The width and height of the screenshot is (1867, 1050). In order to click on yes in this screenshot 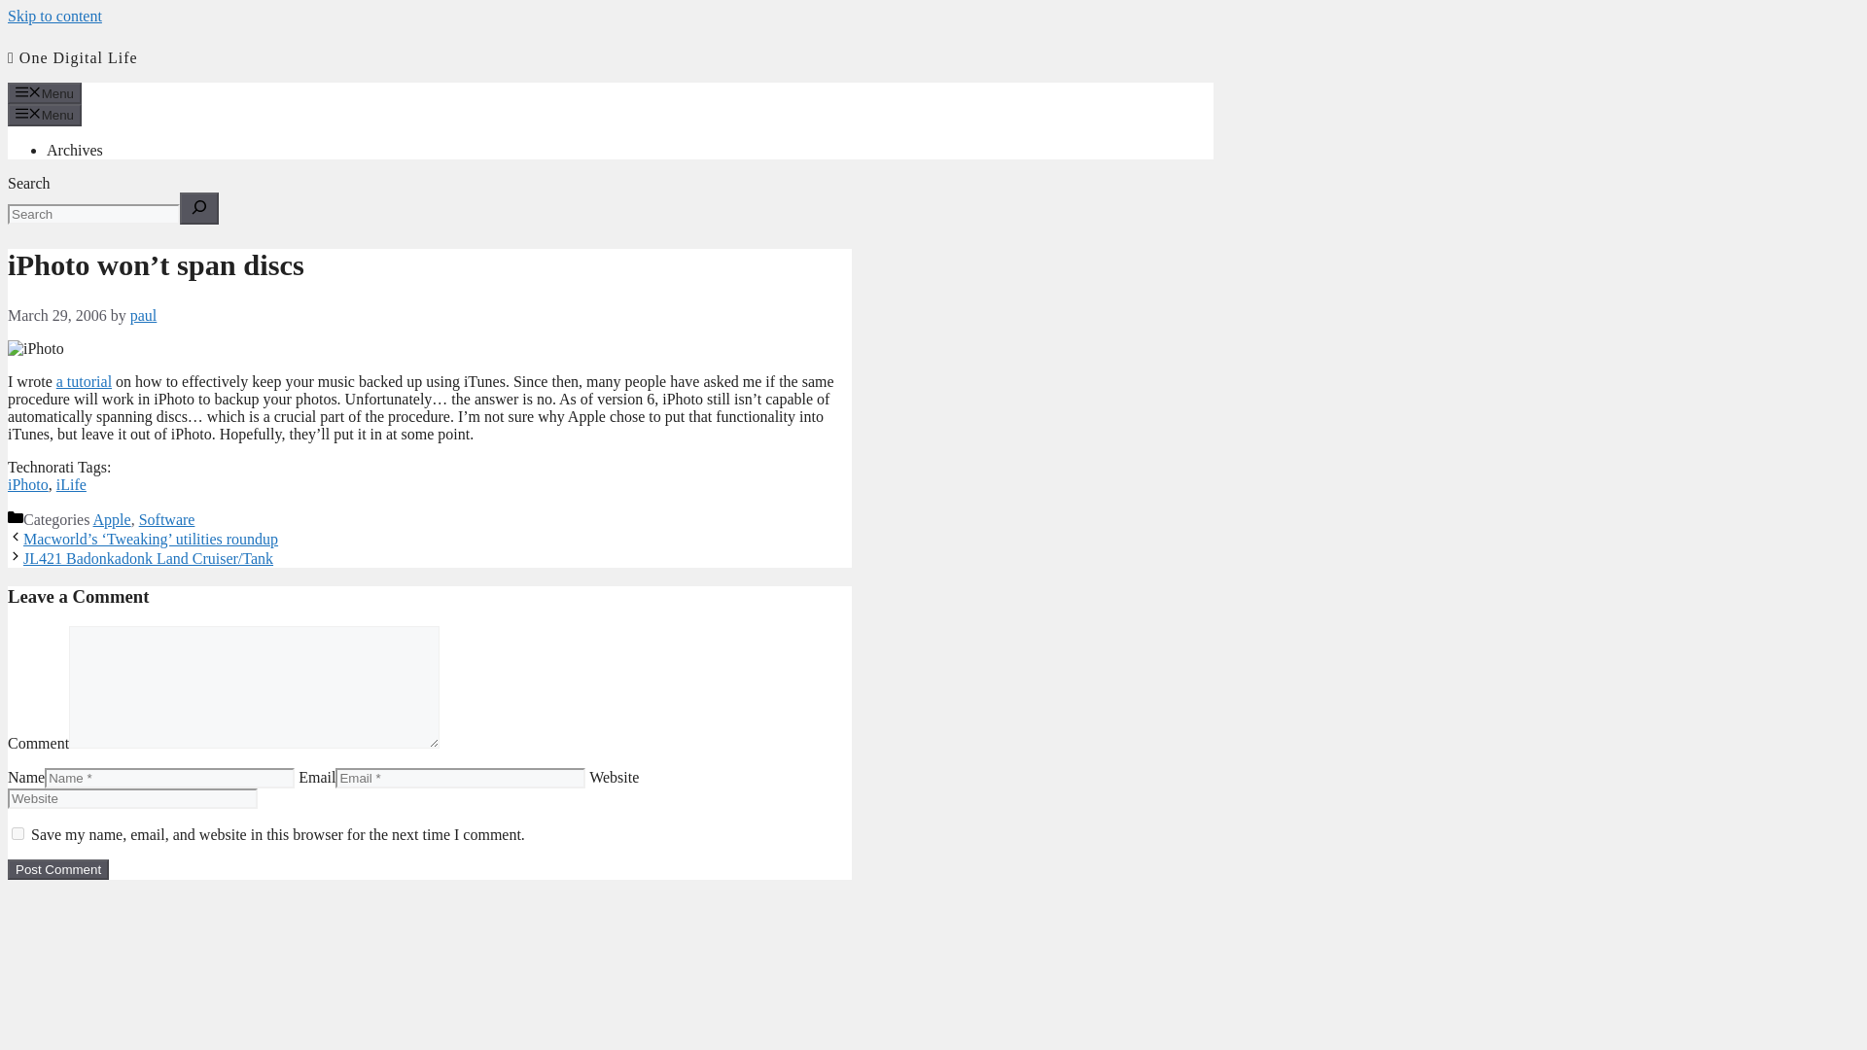, I will do `click(18, 834)`.